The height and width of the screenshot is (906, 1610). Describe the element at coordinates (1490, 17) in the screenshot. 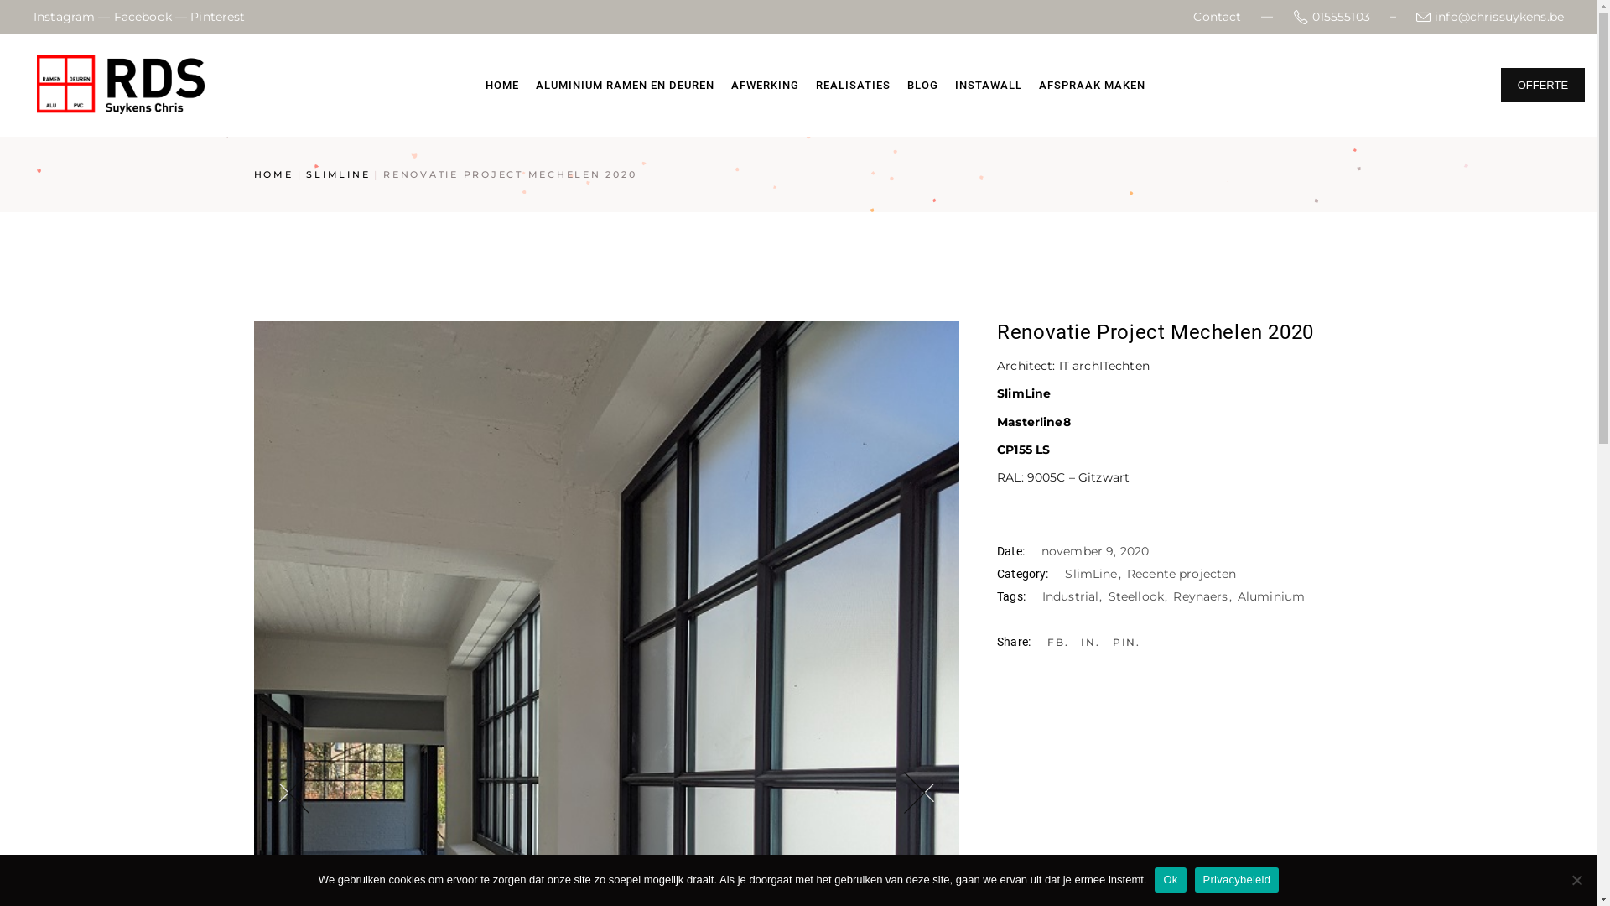

I see `info@chrissuykens.be` at that location.